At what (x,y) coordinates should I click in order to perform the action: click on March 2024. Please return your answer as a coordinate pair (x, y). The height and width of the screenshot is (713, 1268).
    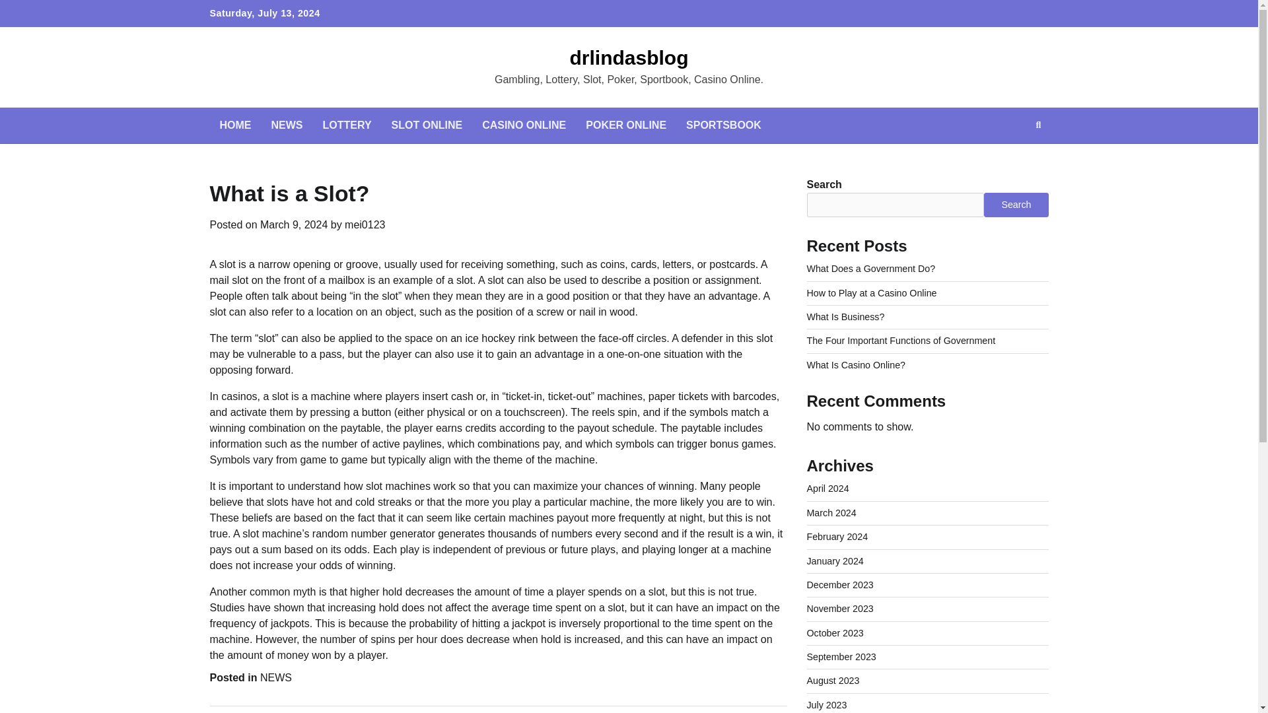
    Looking at the image, I should click on (831, 512).